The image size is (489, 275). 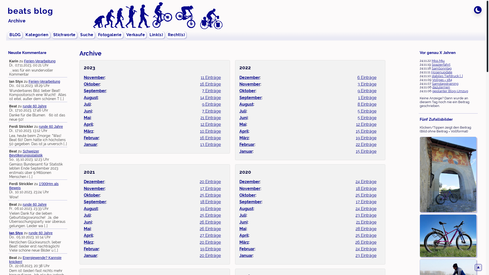 I want to click on Fotosession, so click(x=448, y=236).